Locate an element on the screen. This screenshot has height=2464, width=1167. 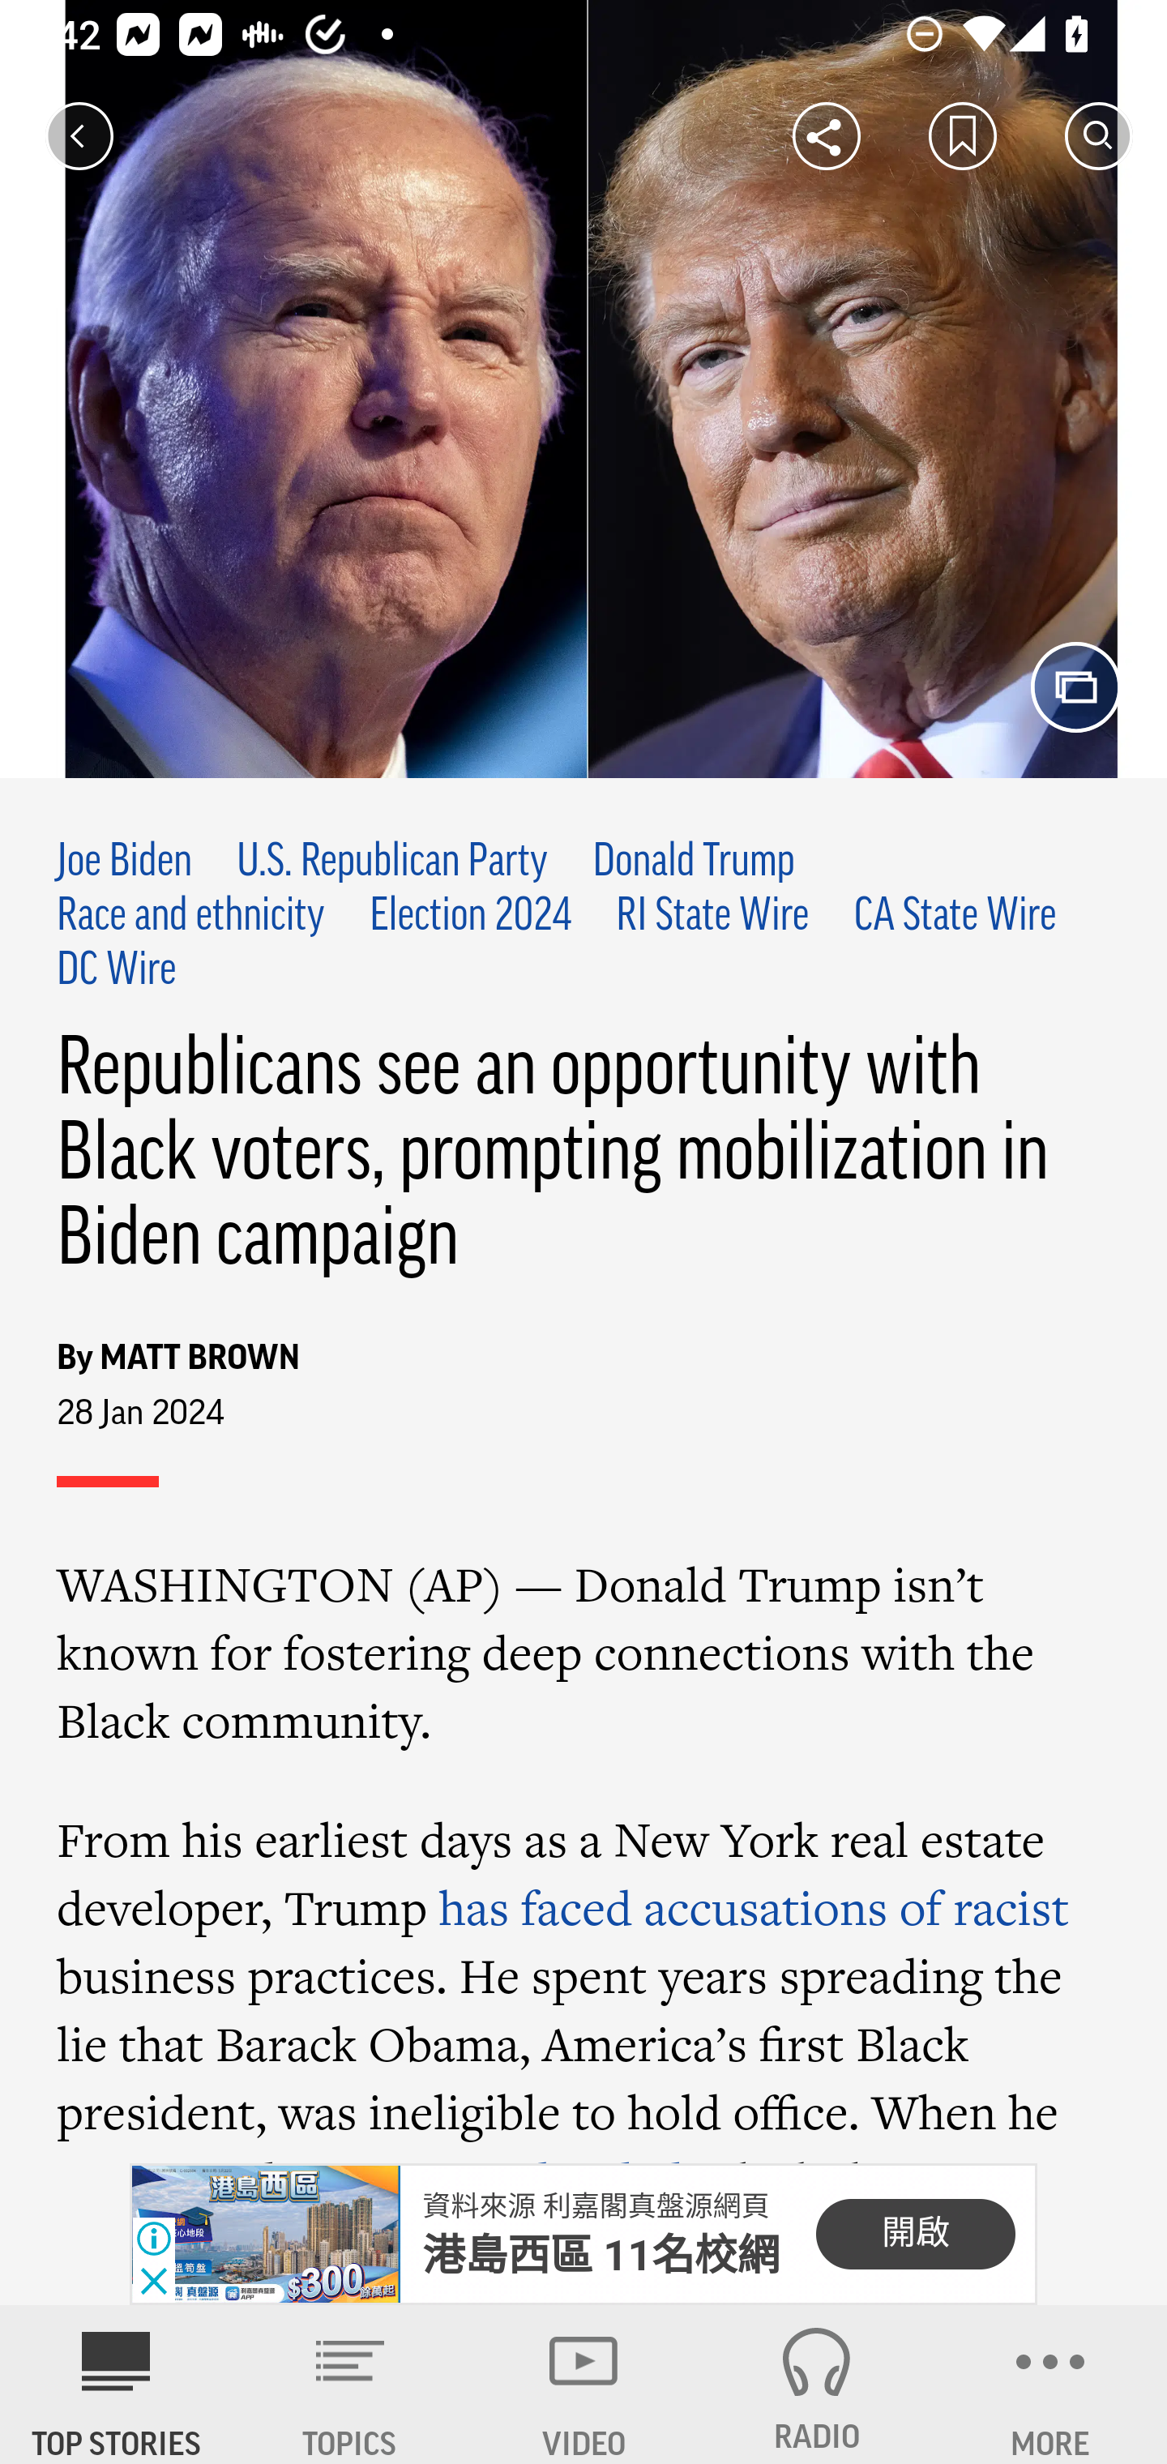
Joe Biden is located at coordinates (125, 863).